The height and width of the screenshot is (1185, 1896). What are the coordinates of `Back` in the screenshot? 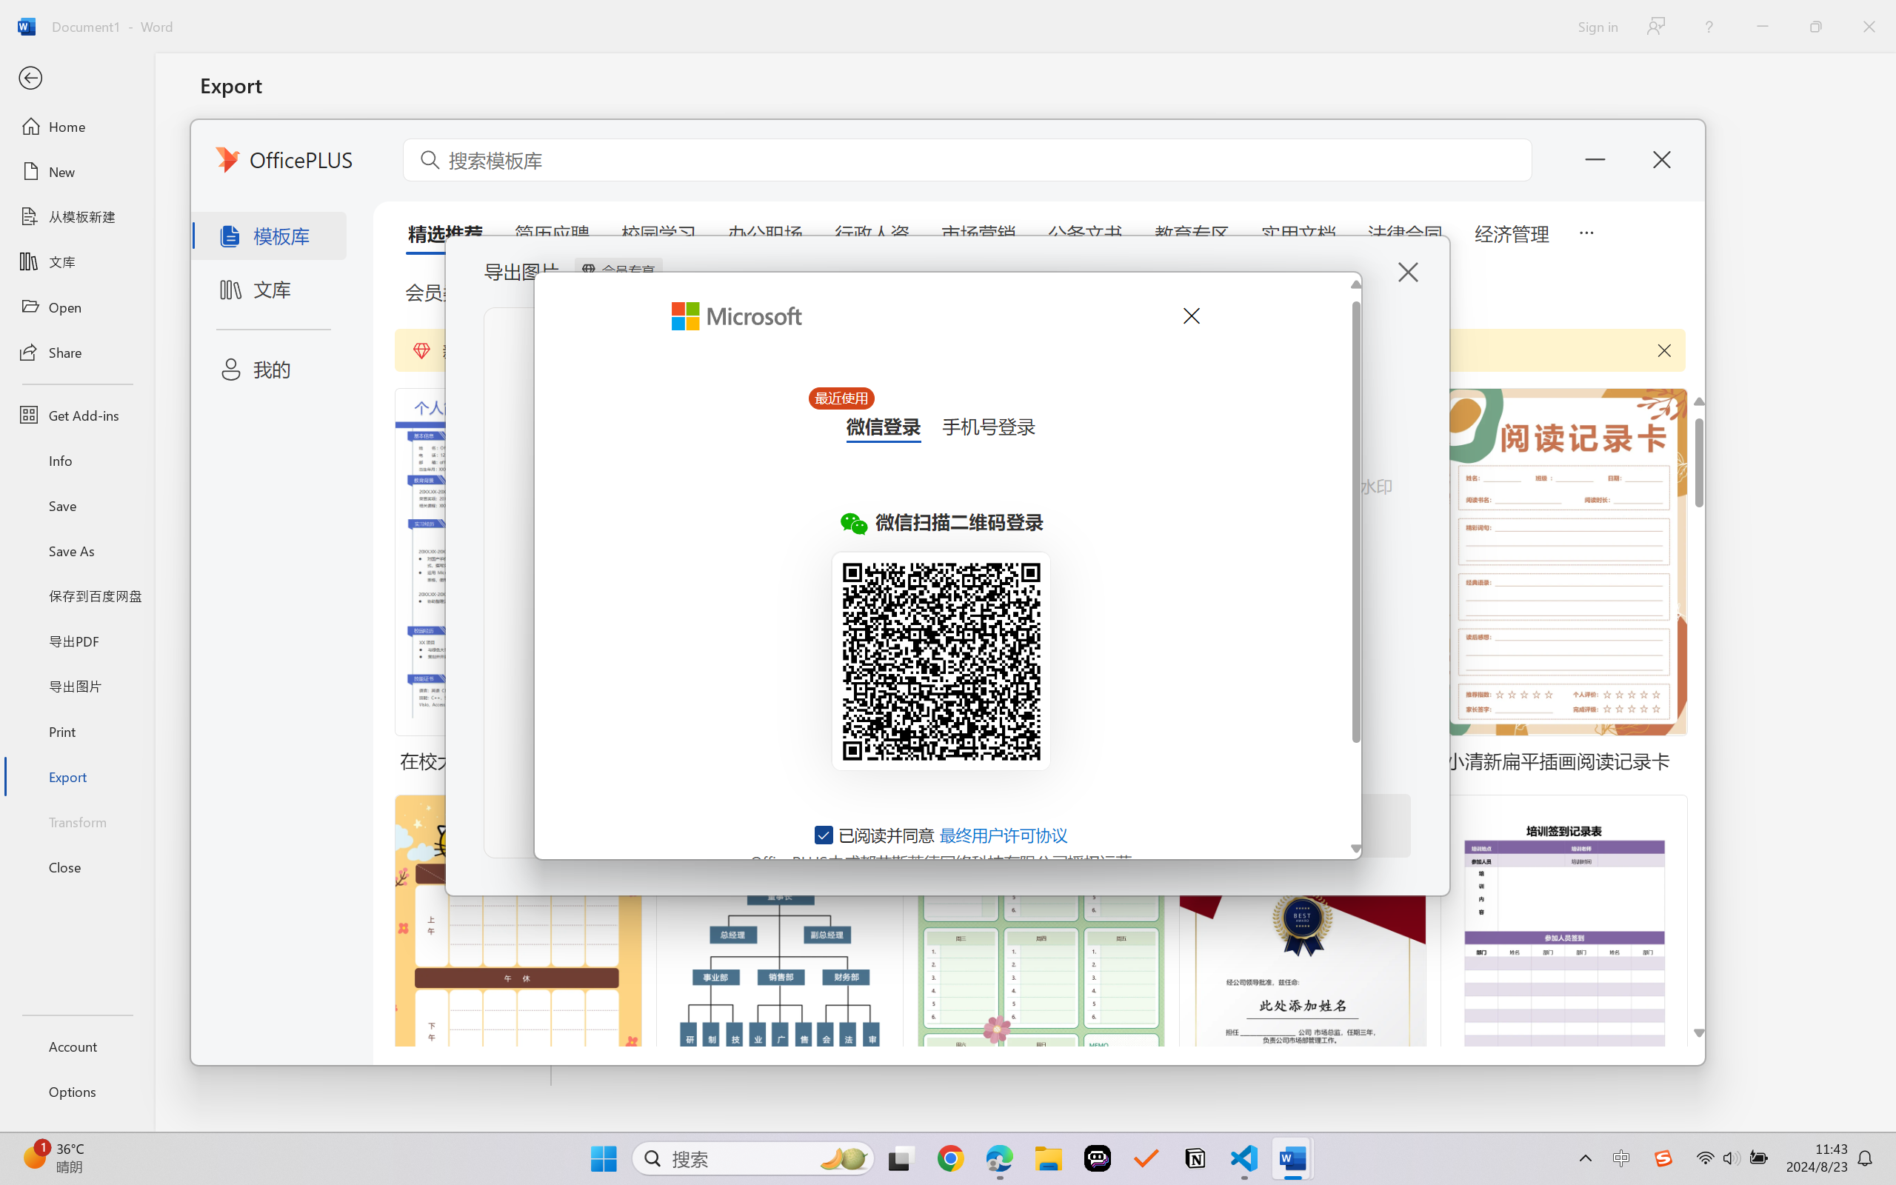 It's located at (77, 79).